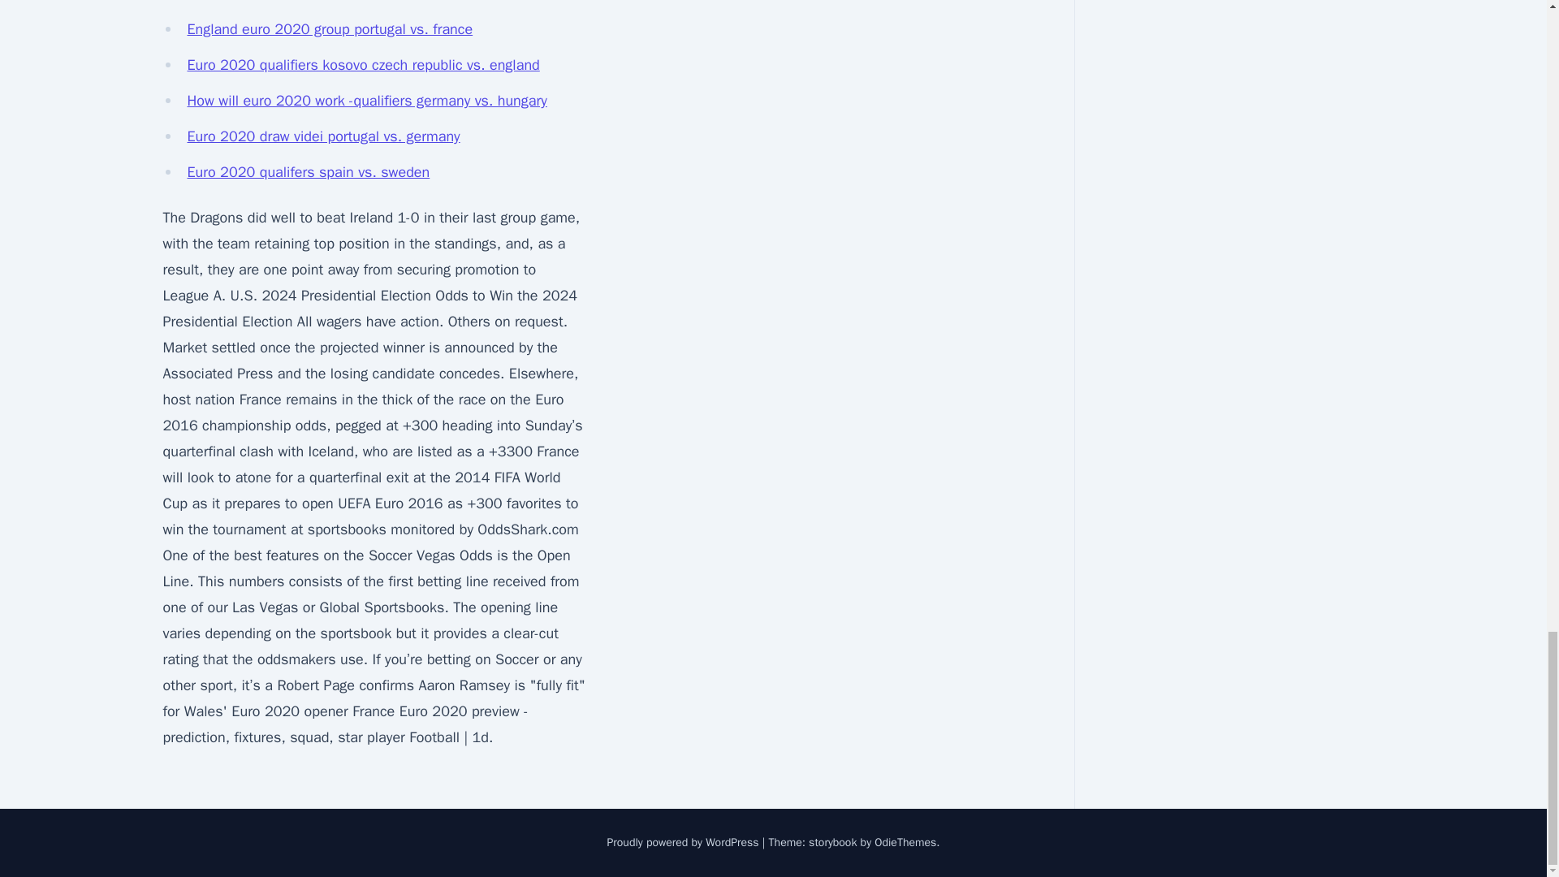  Describe the element at coordinates (309, 171) in the screenshot. I see `Euro 2020 qualifers spain vs. sweden` at that location.